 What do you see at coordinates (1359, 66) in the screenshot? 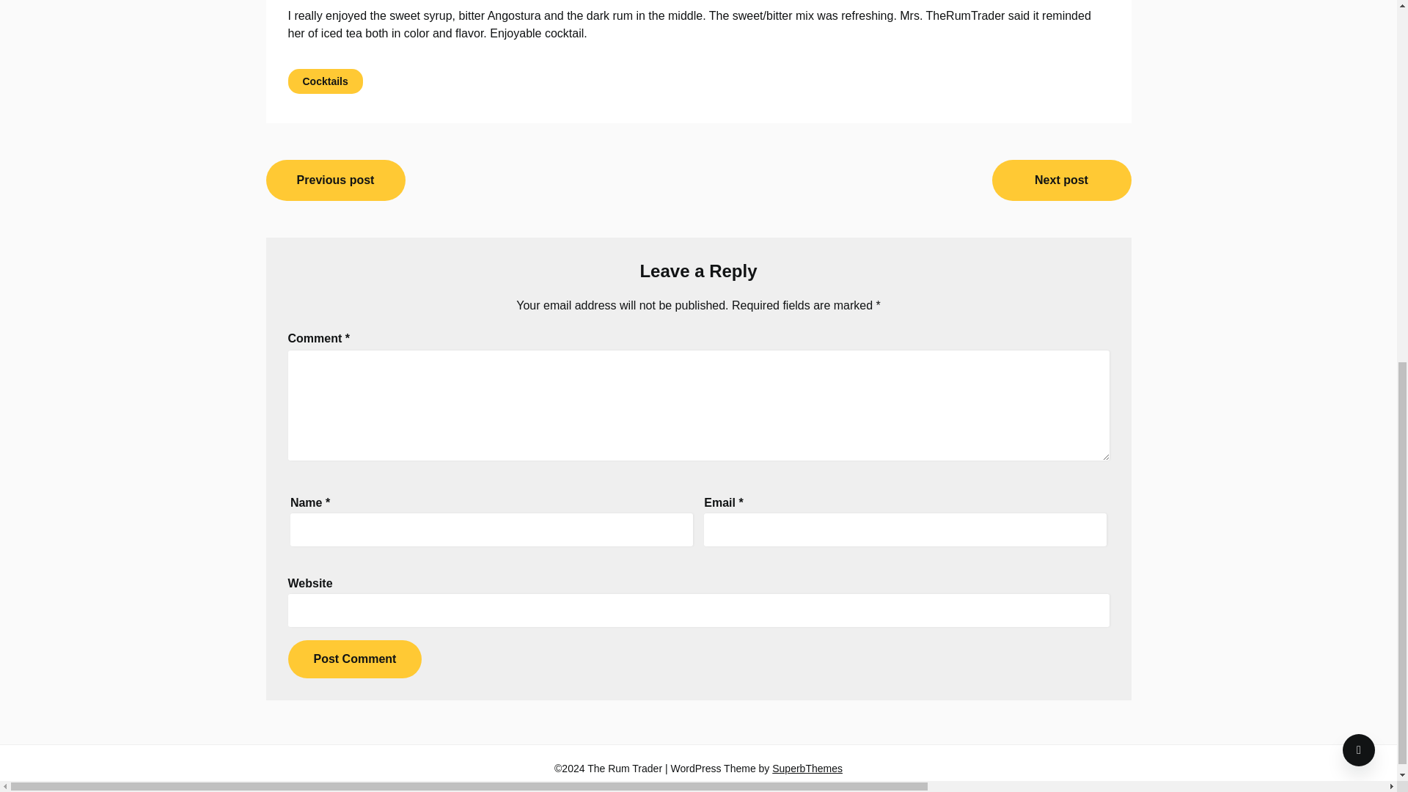
I see `To Top` at bounding box center [1359, 66].